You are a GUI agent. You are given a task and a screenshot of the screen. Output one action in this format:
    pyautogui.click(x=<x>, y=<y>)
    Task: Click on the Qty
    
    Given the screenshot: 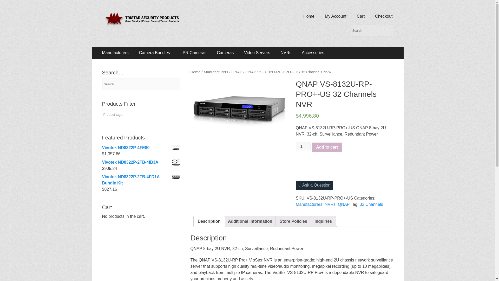 What is the action you would take?
    pyautogui.click(x=303, y=146)
    